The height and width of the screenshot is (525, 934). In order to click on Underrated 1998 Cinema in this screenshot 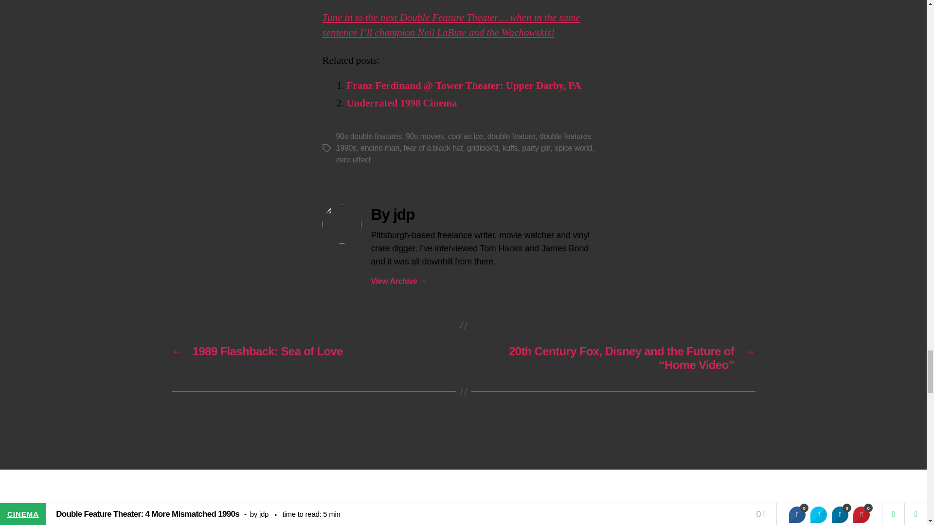, I will do `click(401, 103)`.